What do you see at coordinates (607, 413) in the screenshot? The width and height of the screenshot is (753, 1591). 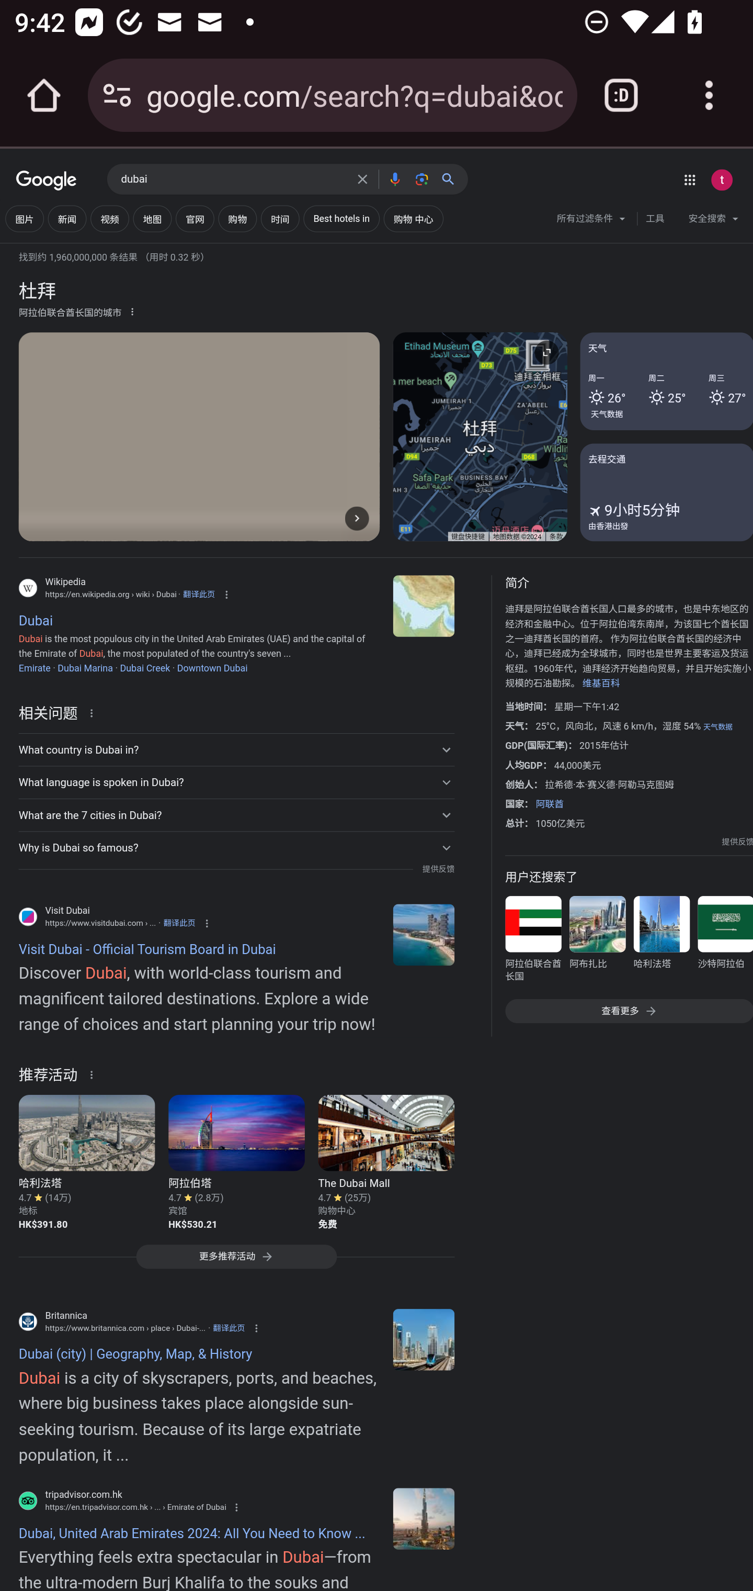 I see `天气数据` at bounding box center [607, 413].